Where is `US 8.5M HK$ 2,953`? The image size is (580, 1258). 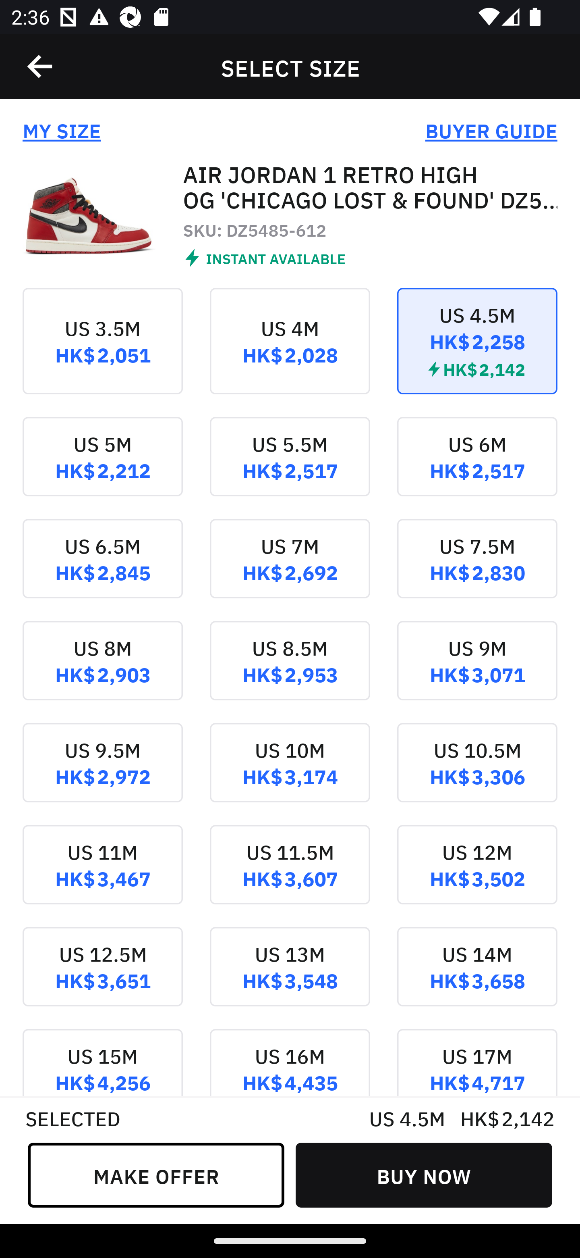
US 8.5M HK$ 2,953 is located at coordinates (290, 672).